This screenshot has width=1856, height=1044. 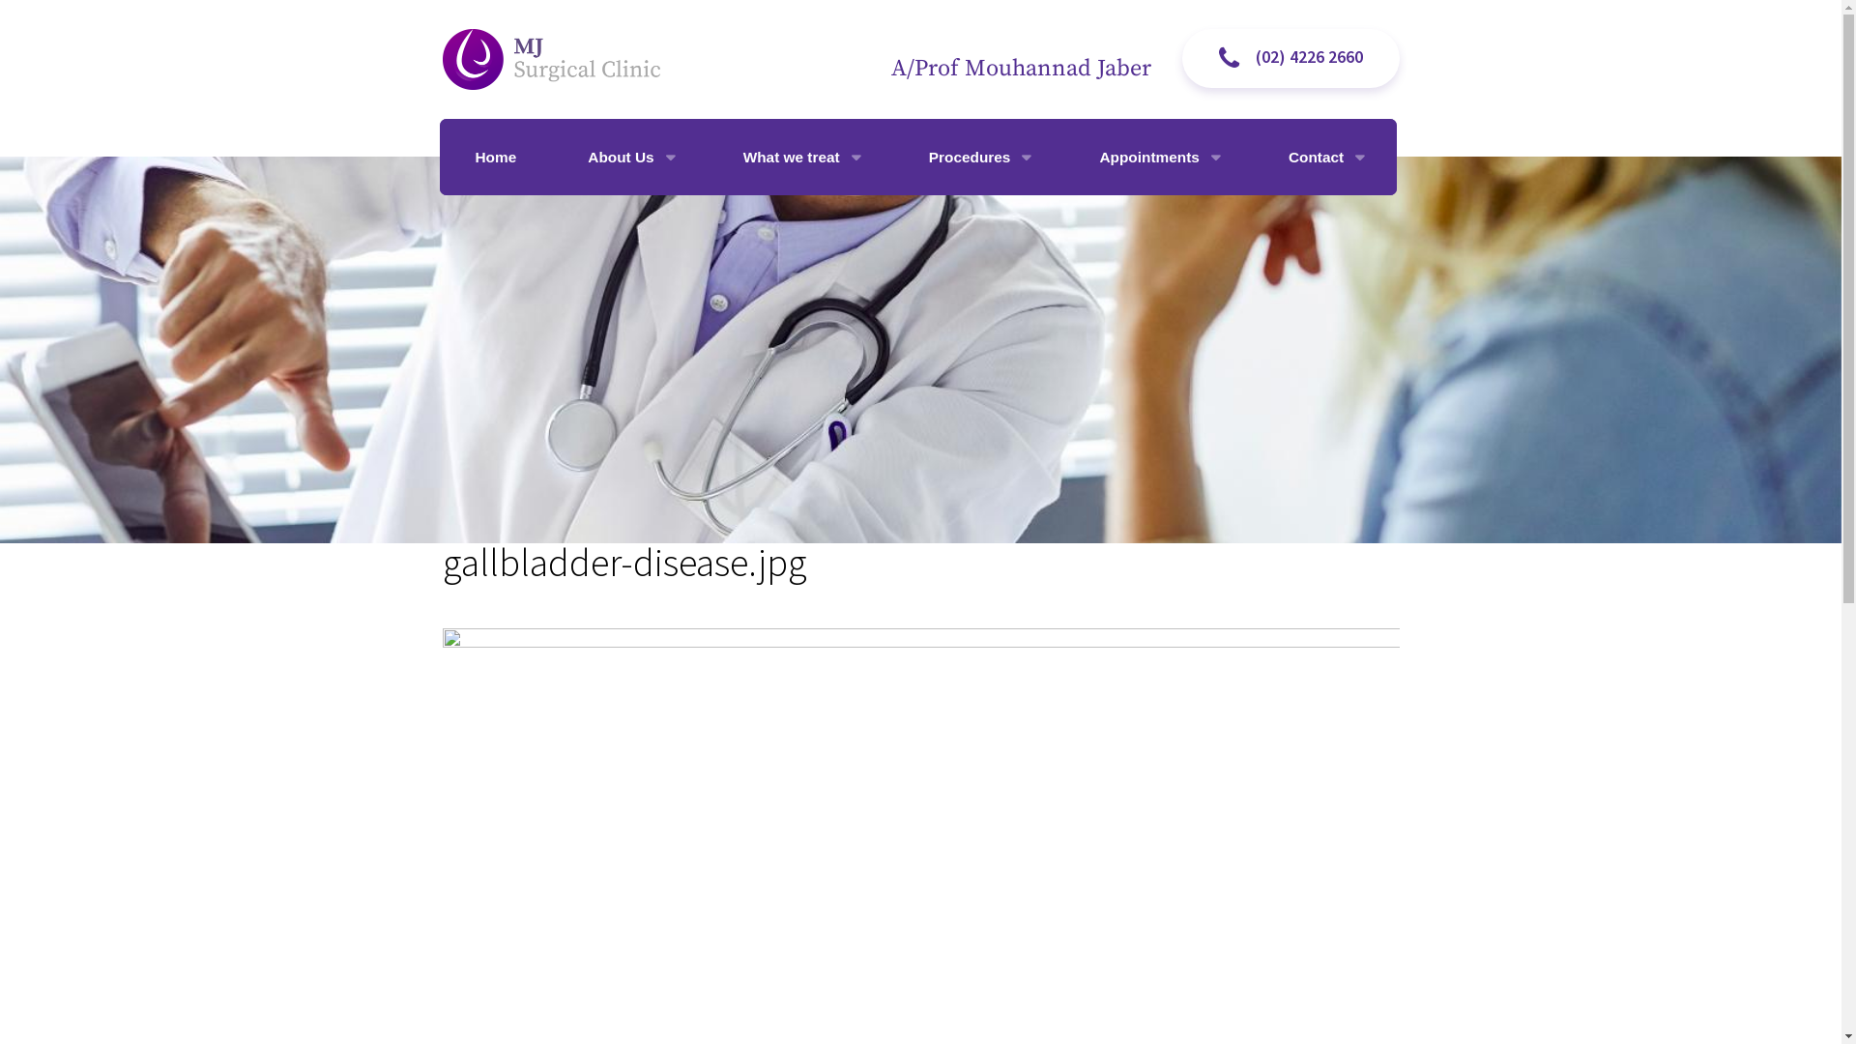 I want to click on SASI-S, so click(x=1135, y=742).